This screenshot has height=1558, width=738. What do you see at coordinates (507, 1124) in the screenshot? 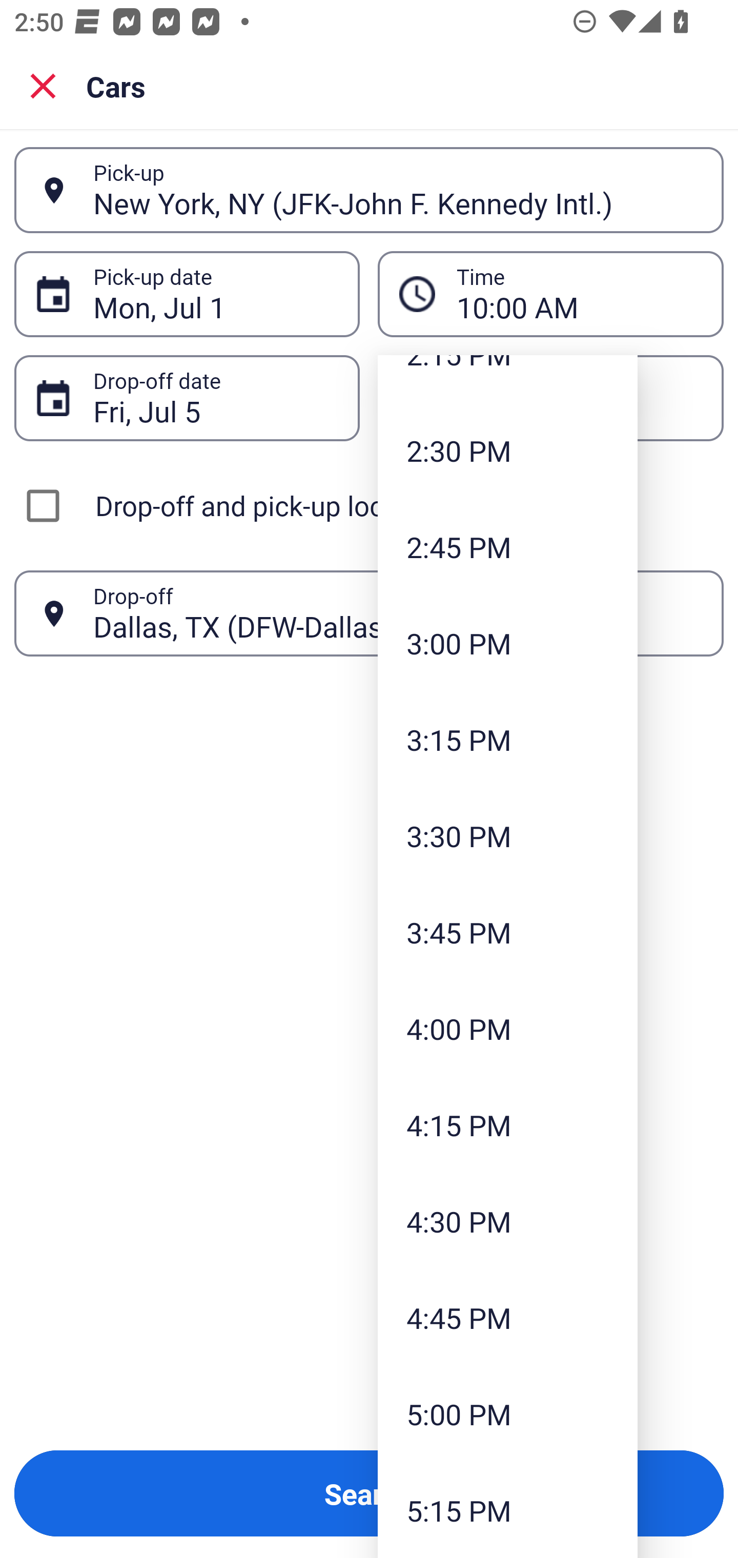
I see `4:15 PM` at bounding box center [507, 1124].